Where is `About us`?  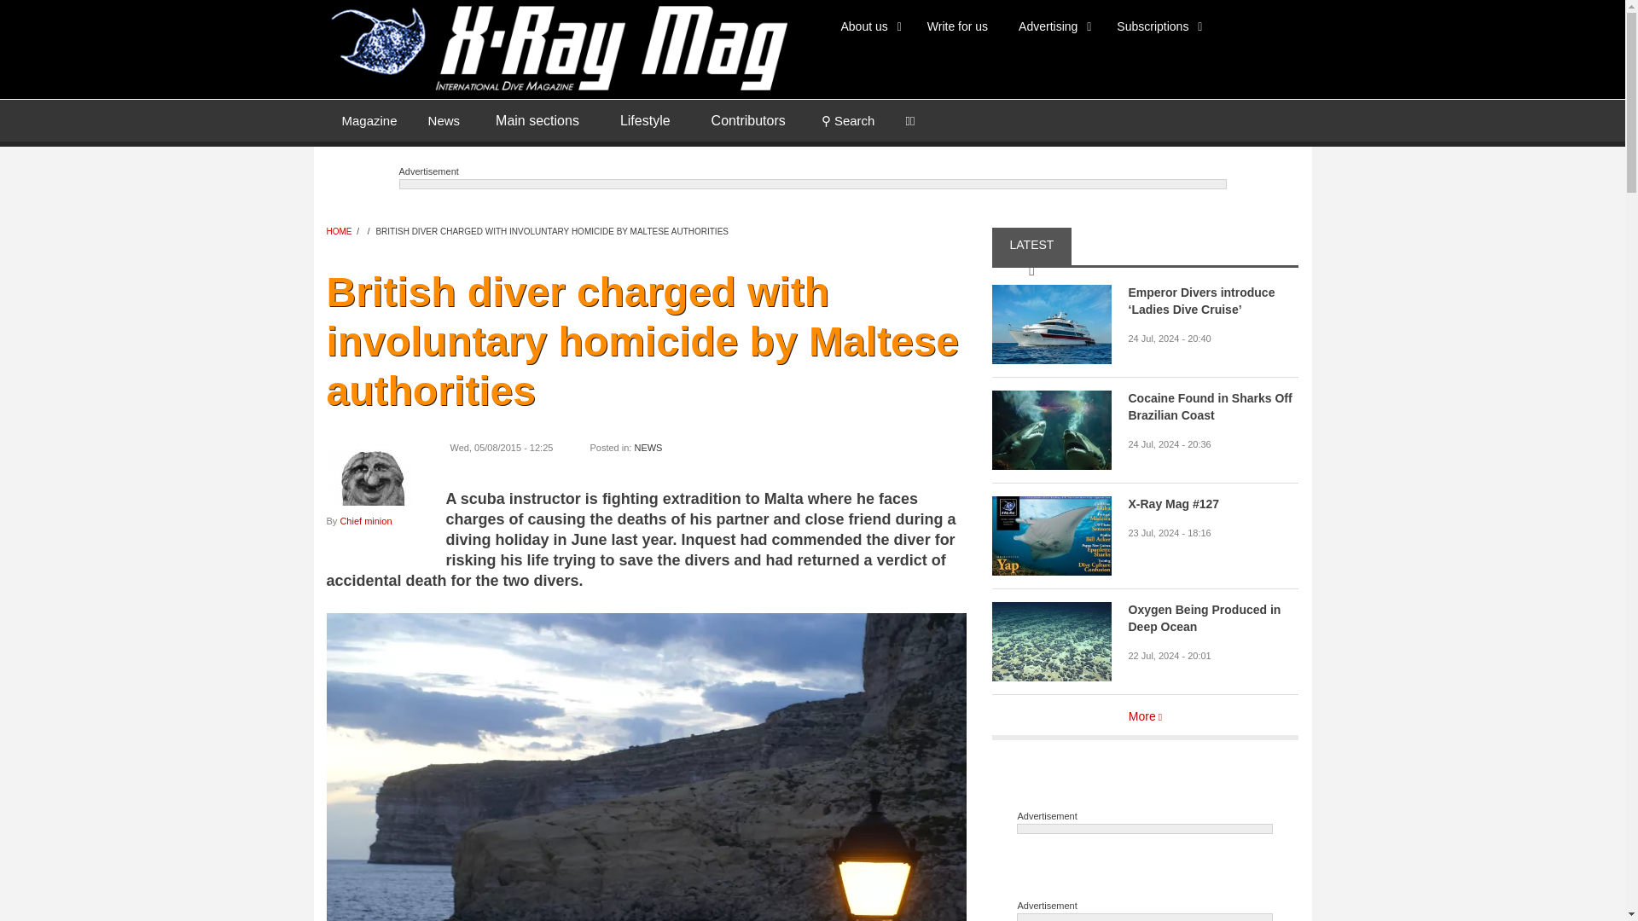 About us is located at coordinates (868, 26).